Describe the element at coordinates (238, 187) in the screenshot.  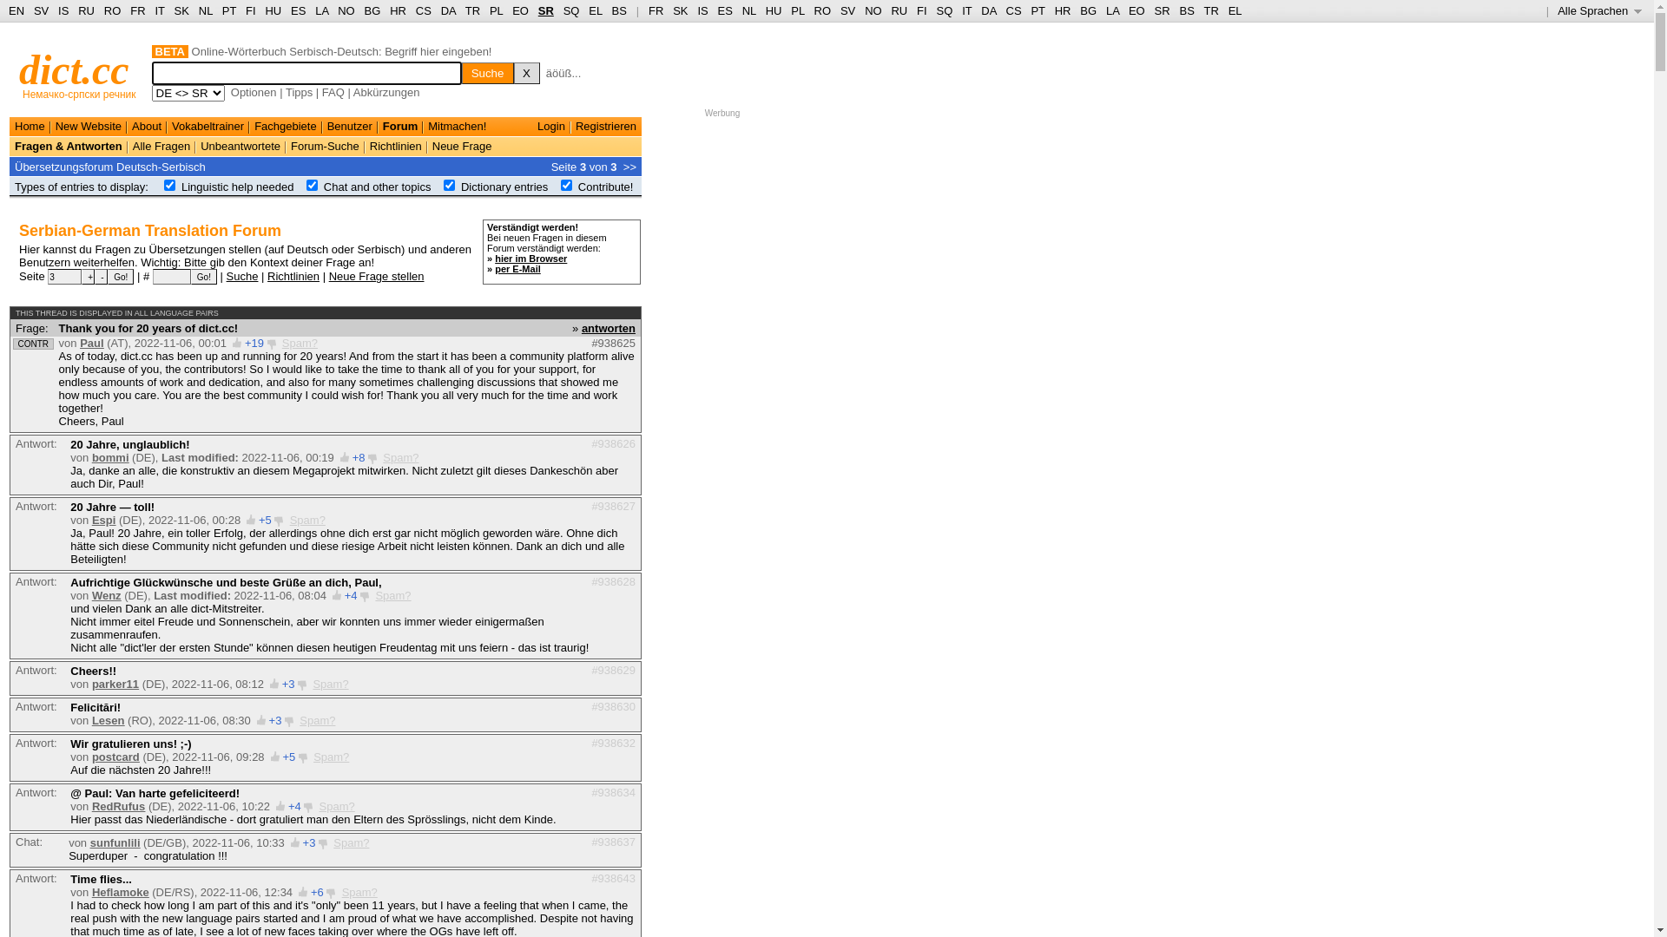
I see `Linguistic help needed` at that location.